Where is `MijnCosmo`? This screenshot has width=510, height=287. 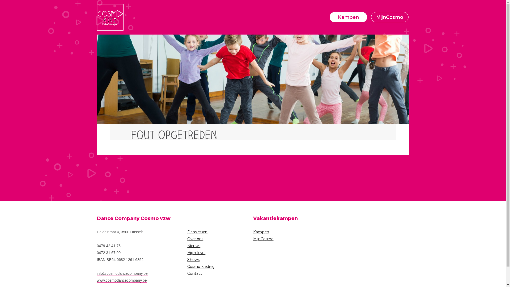
MijnCosmo is located at coordinates (263, 239).